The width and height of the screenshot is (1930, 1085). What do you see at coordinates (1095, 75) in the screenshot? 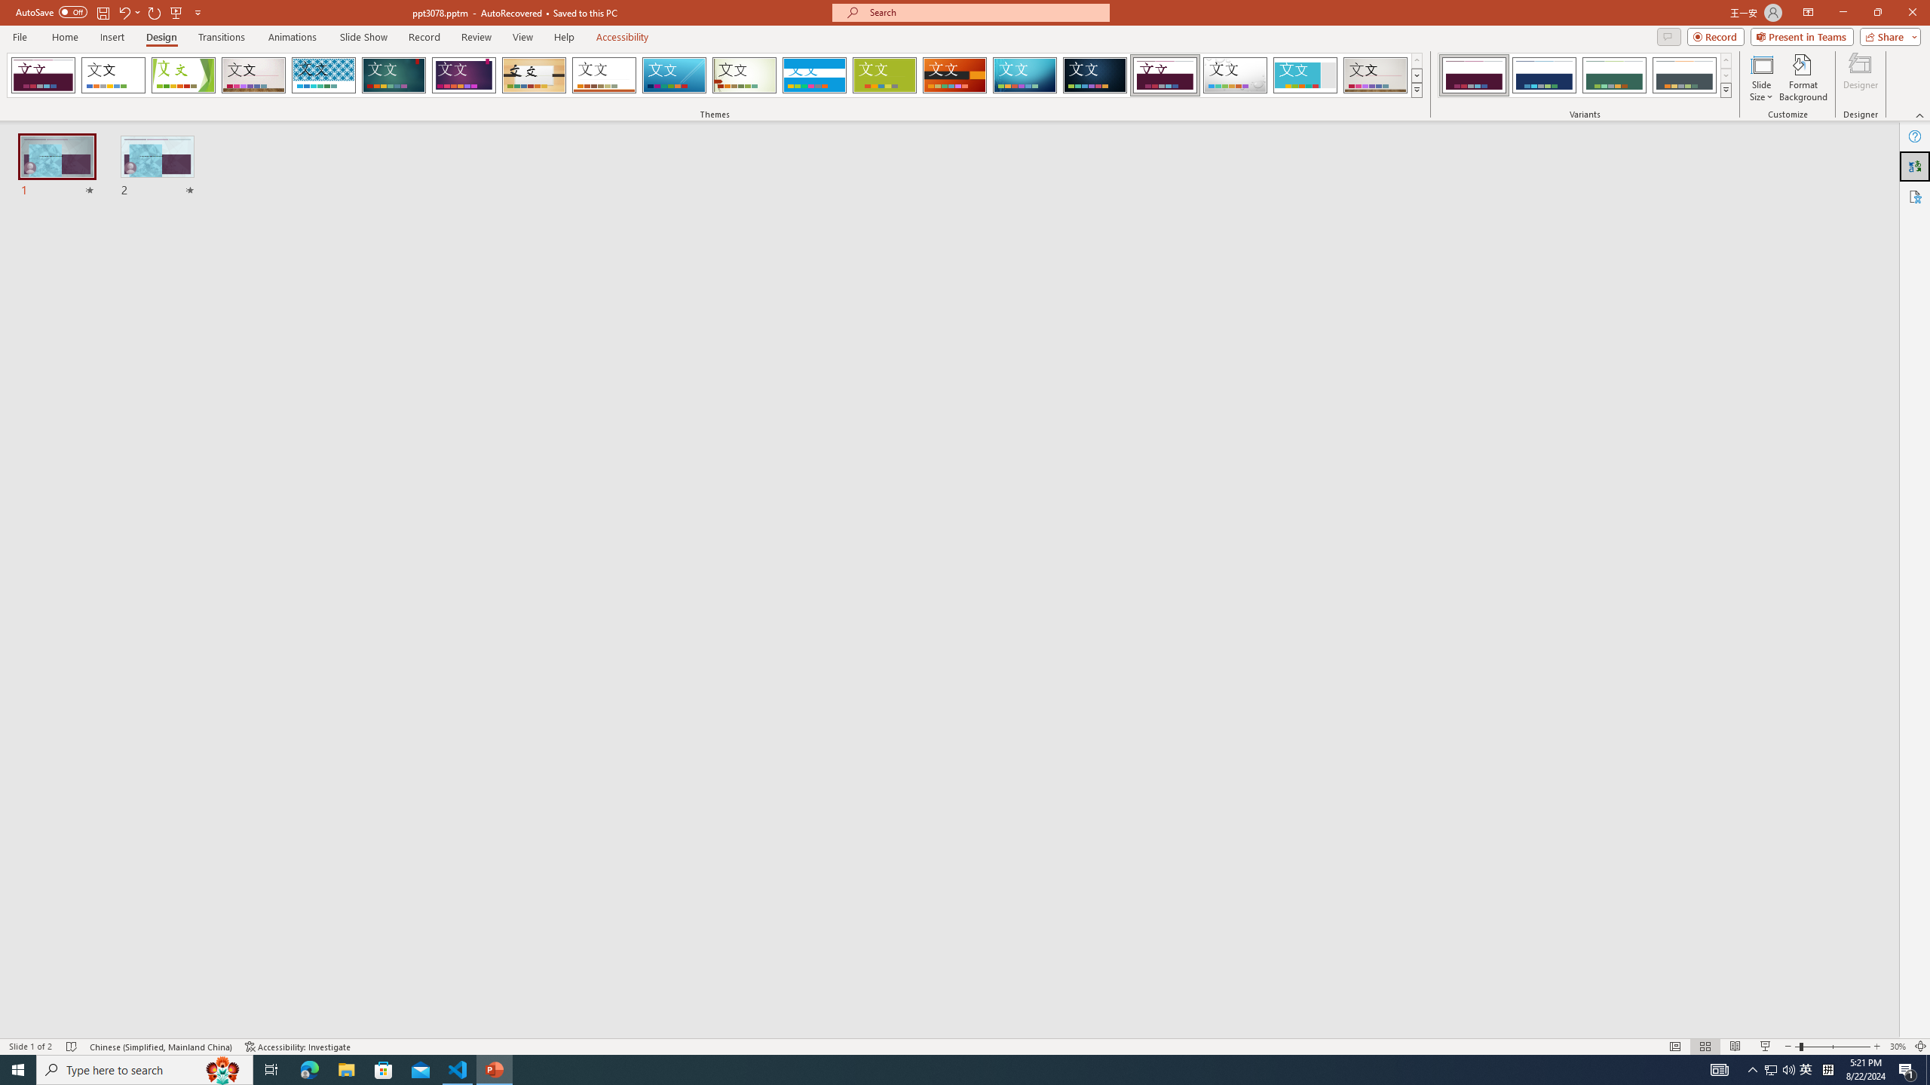
I see `Damask` at bounding box center [1095, 75].